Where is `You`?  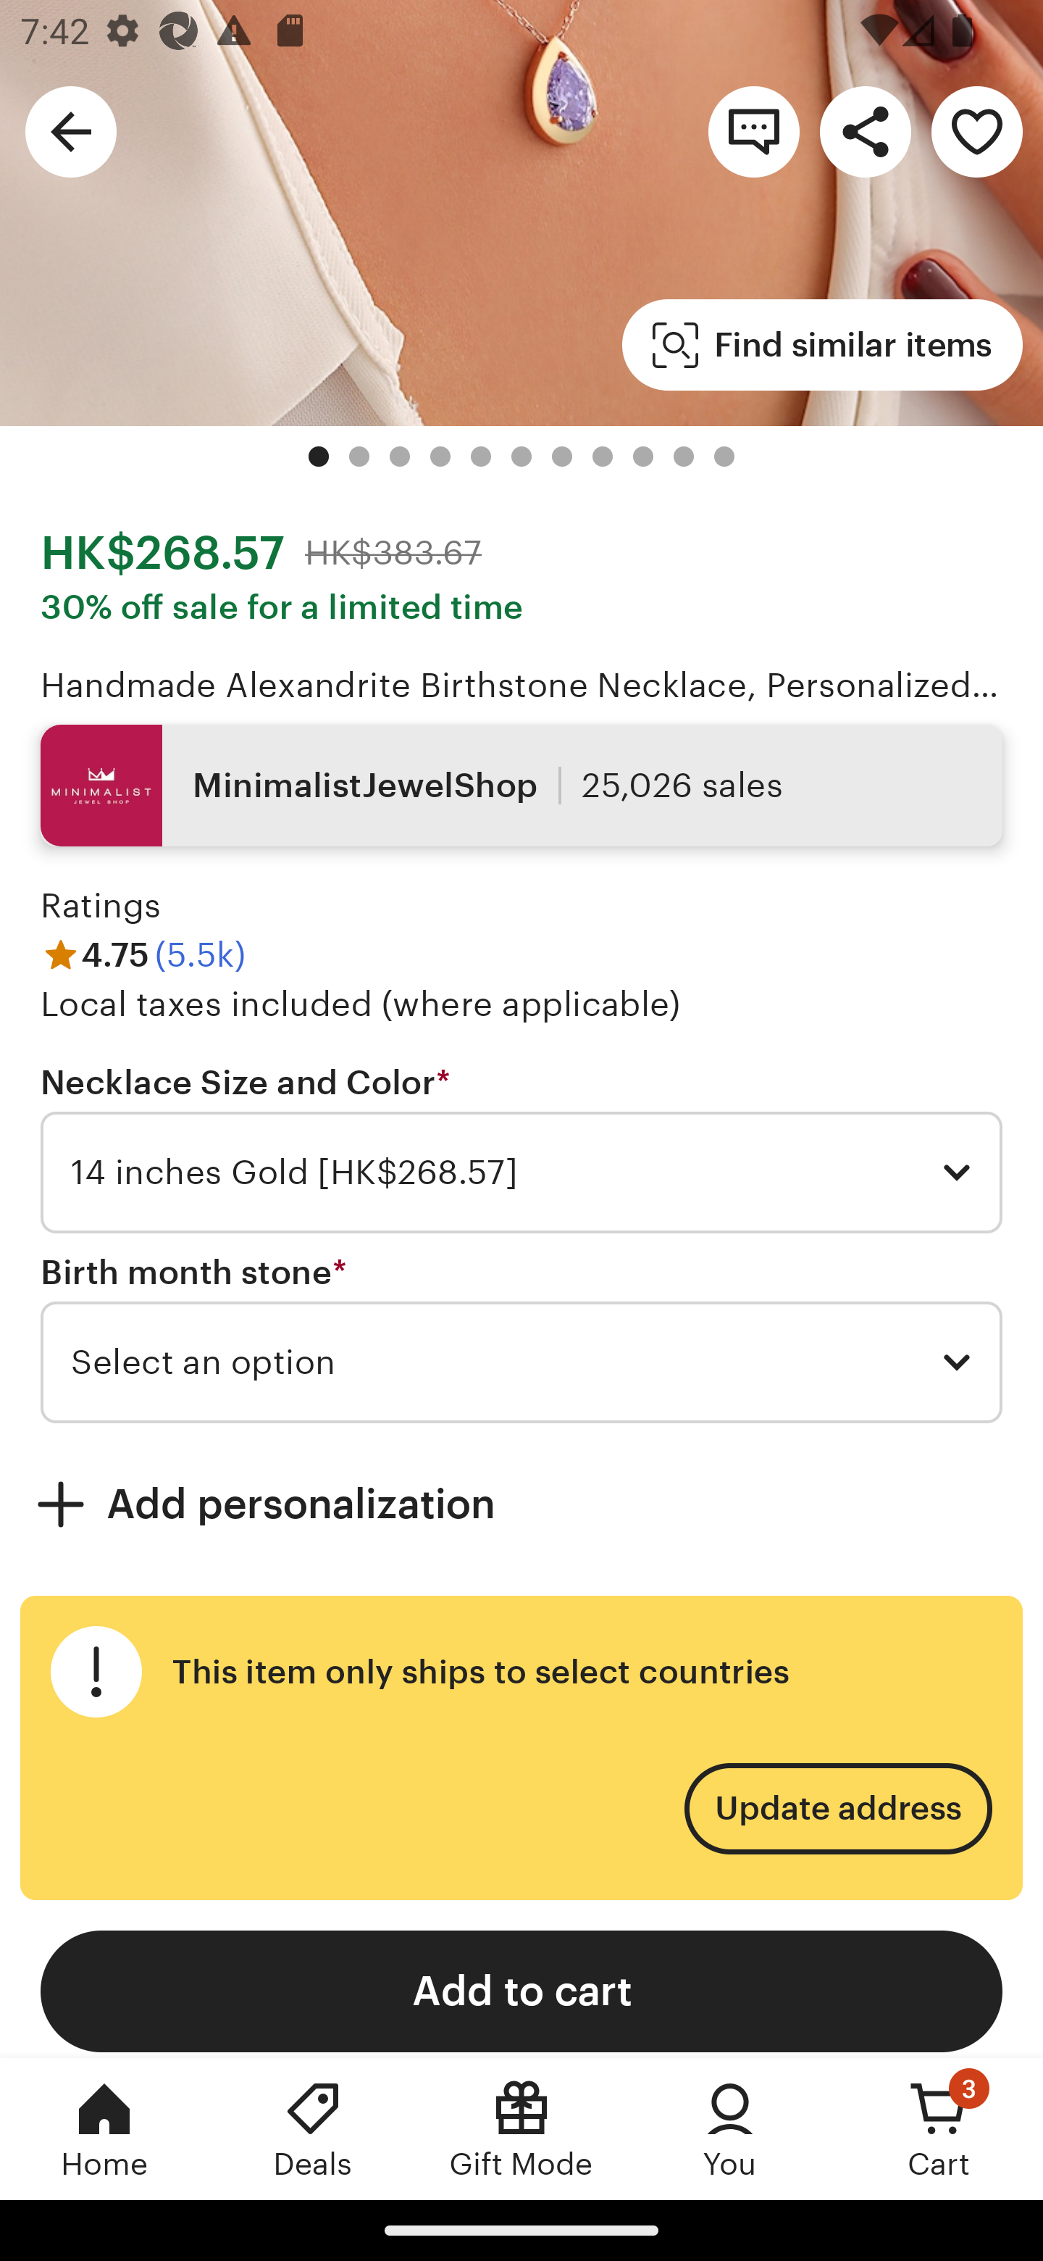 You is located at coordinates (730, 2128).